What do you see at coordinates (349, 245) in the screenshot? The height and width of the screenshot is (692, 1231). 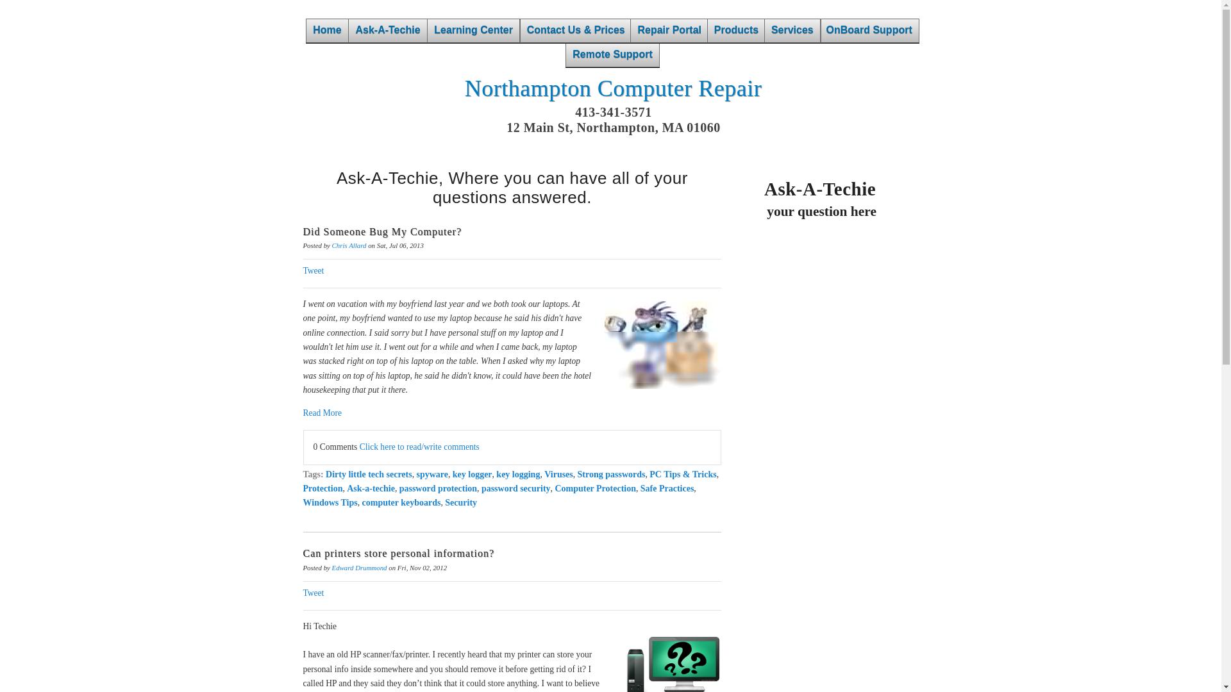 I see `Chris Allard` at bounding box center [349, 245].